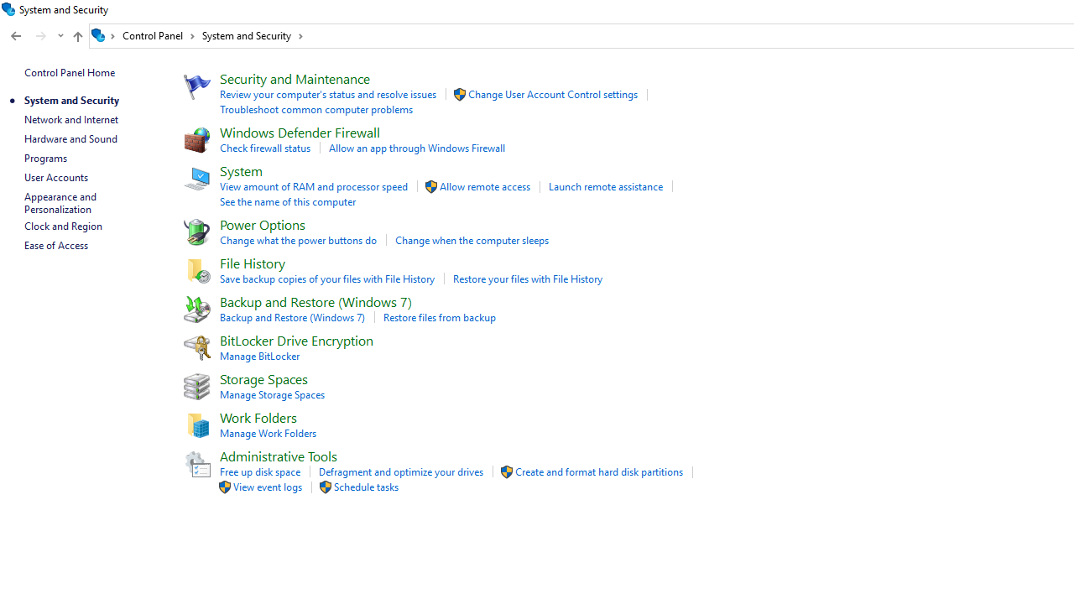 This screenshot has height=604, width=1074. What do you see at coordinates (268, 487) in the screenshot?
I see `View event logs` at bounding box center [268, 487].